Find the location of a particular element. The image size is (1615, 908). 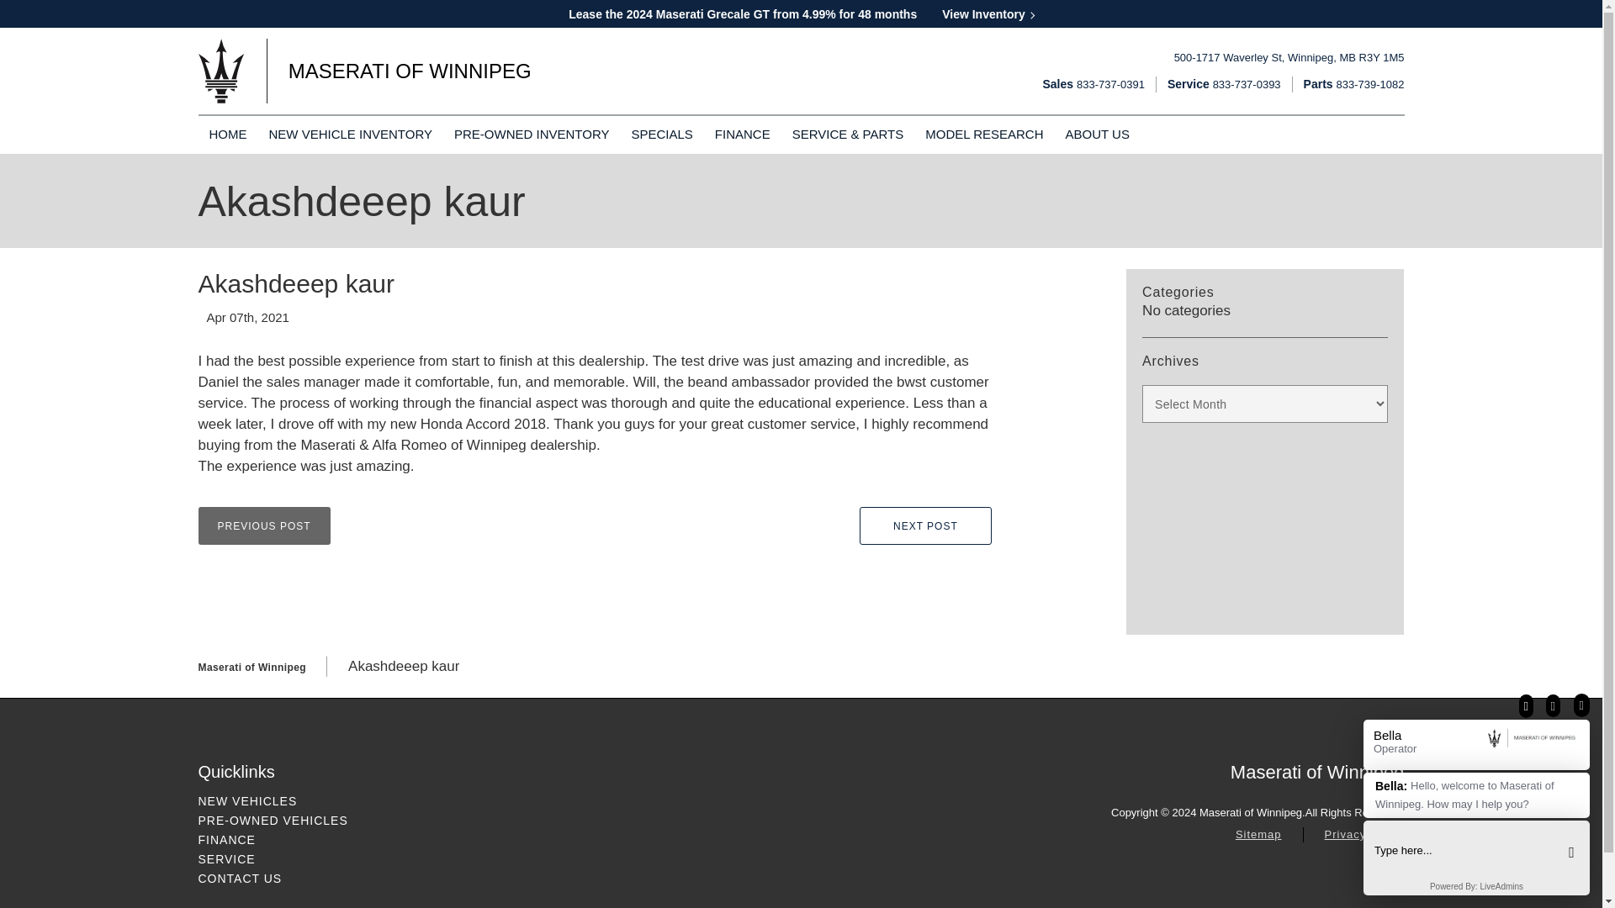

FINANCE is located at coordinates (742, 135).